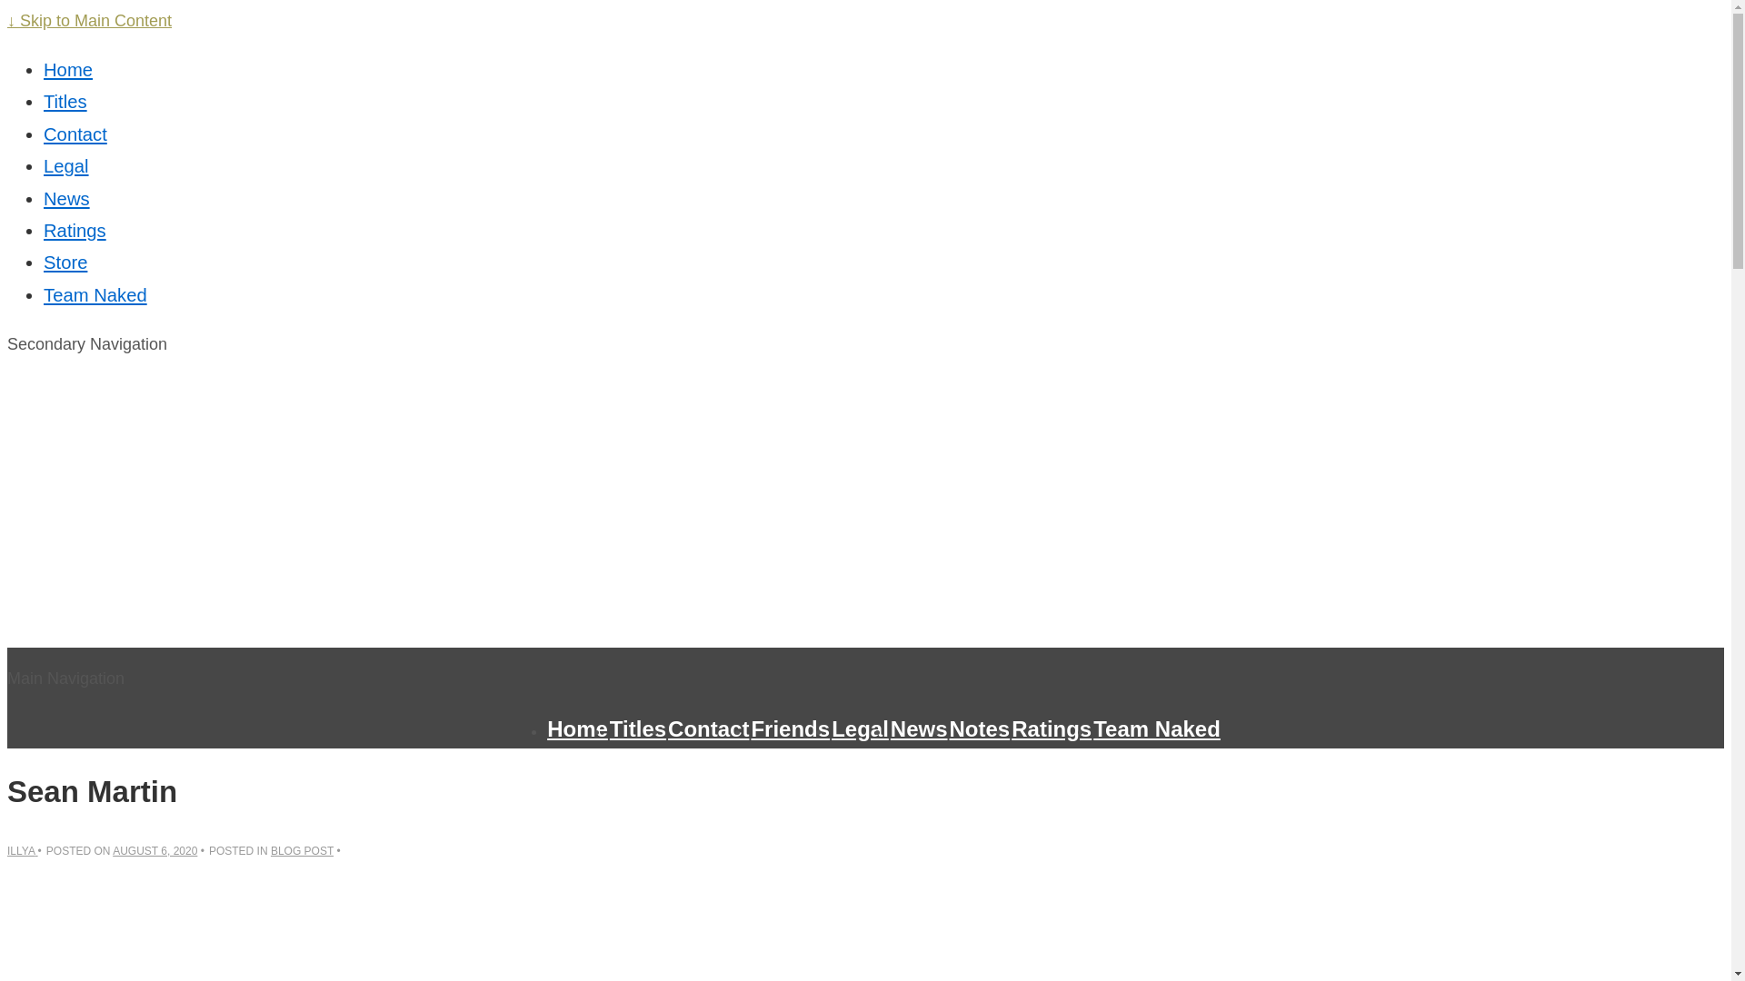  I want to click on Ratings, so click(75, 231).